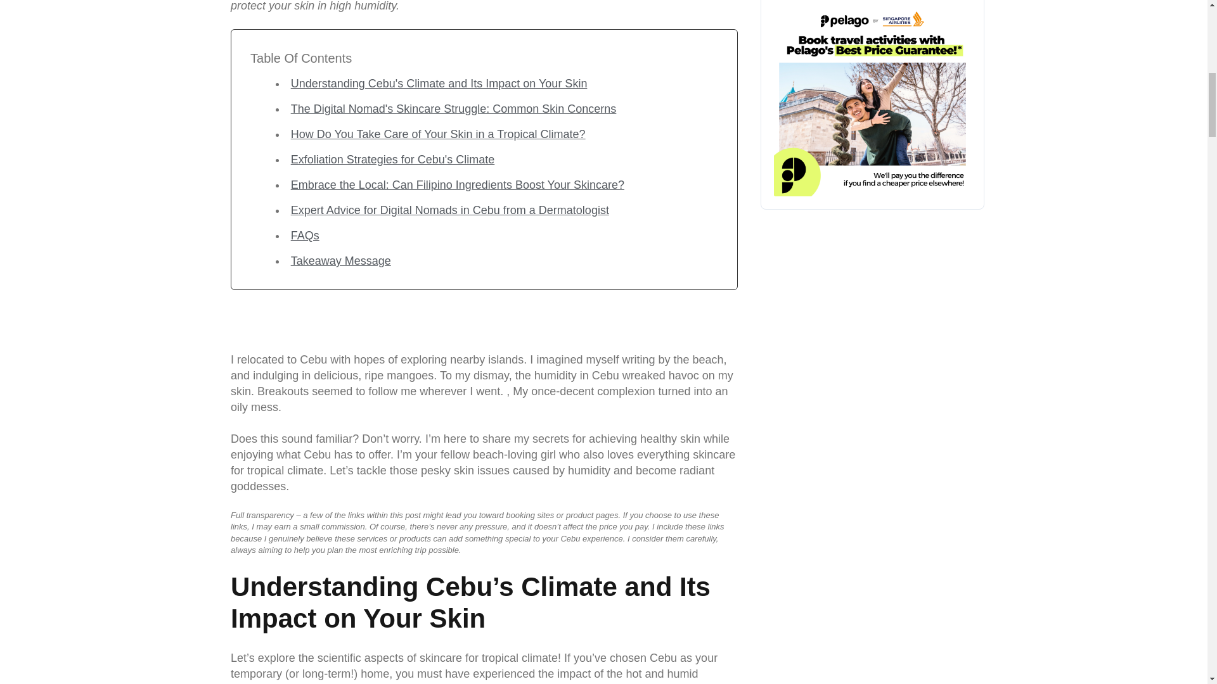 The height and width of the screenshot is (684, 1217). Describe the element at coordinates (437, 134) in the screenshot. I see `How Do You Take Care of Your Skin in a Tropical Climate?` at that location.